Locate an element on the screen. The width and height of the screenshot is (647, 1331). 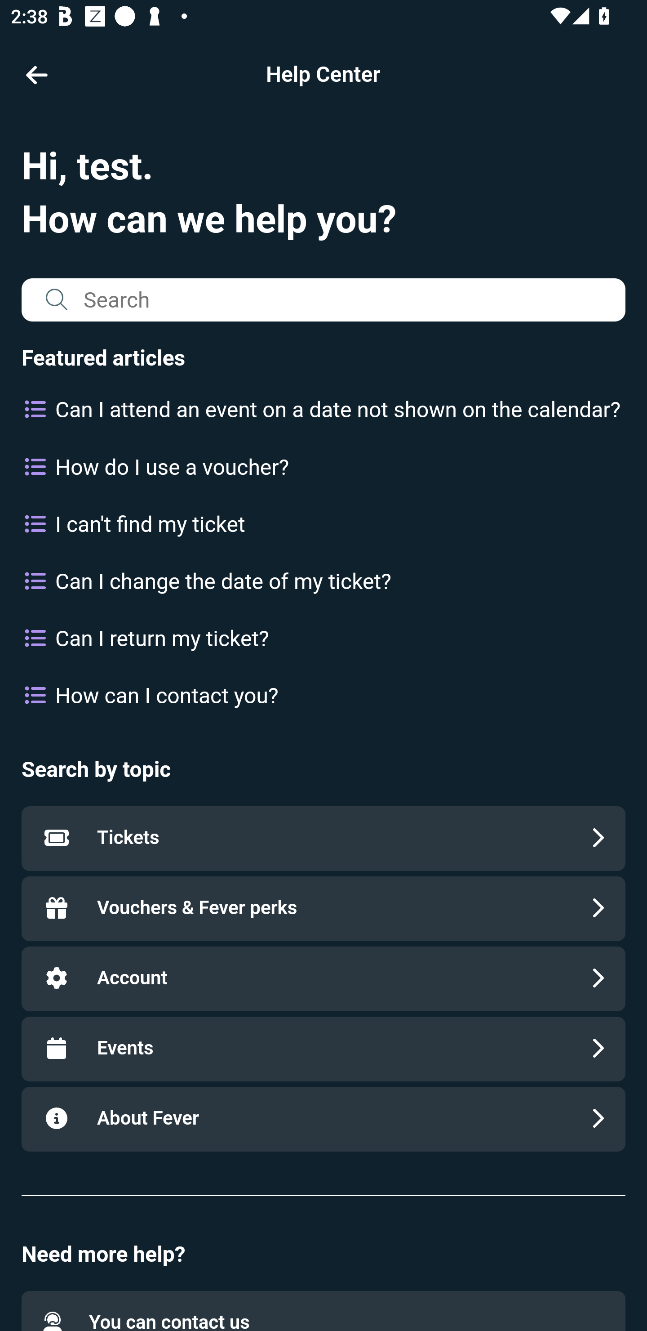
I can't find my ticket is located at coordinates (323, 523).